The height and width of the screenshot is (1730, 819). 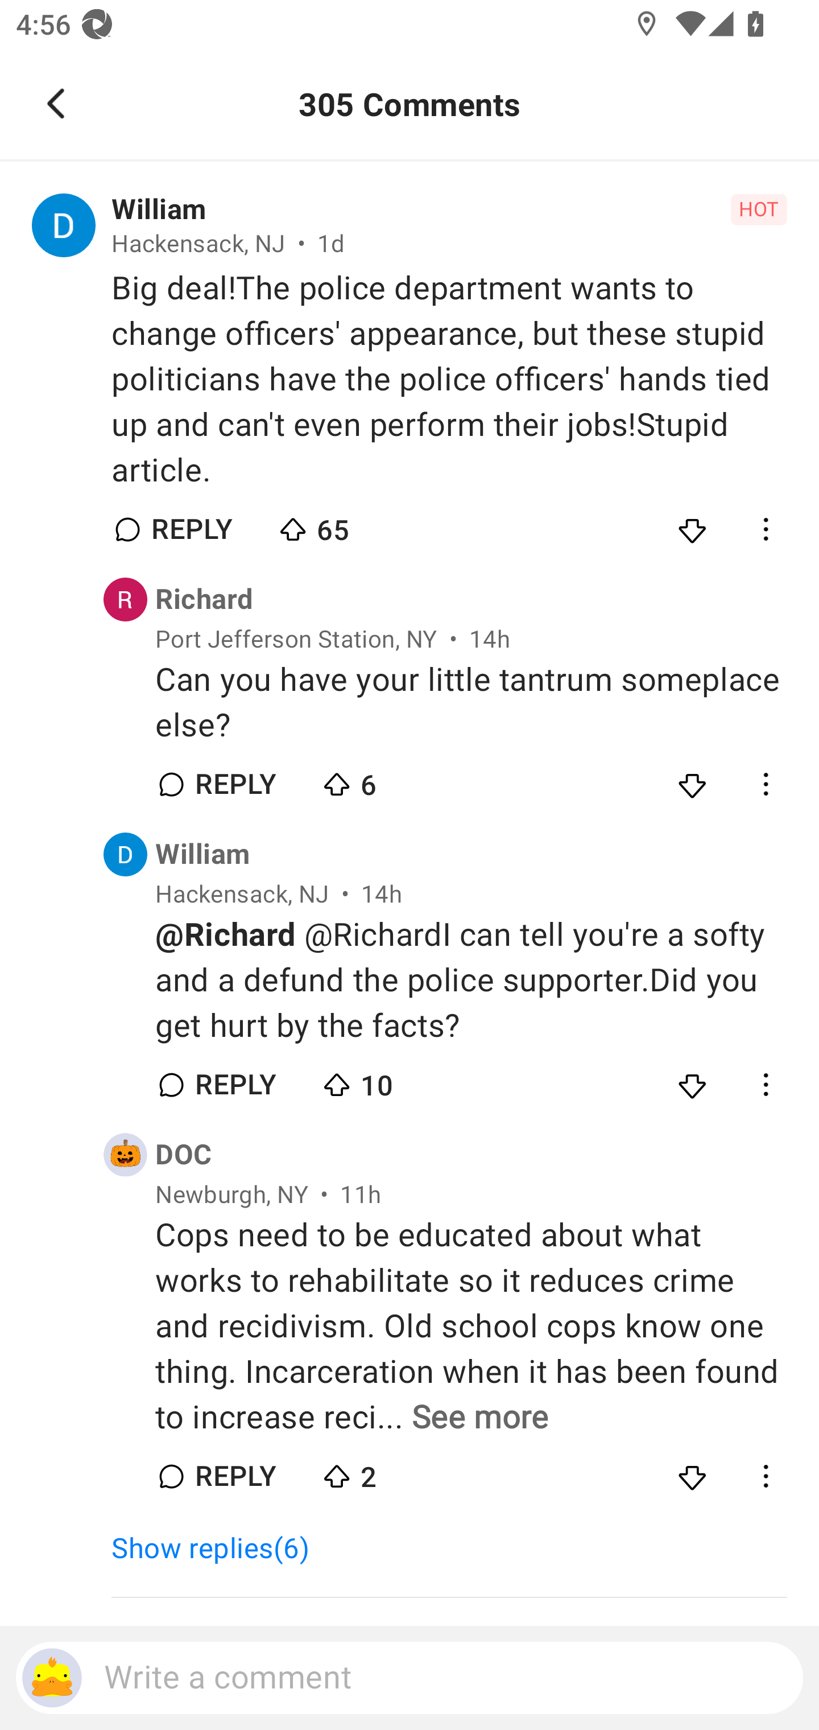 I want to click on Richard, so click(x=204, y=599).